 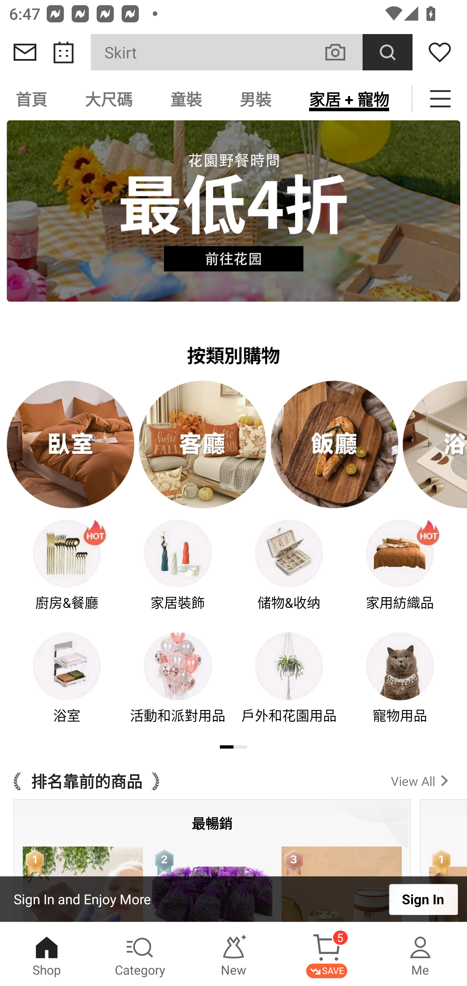 I want to click on 大尺碼, so click(x=109, y=99).